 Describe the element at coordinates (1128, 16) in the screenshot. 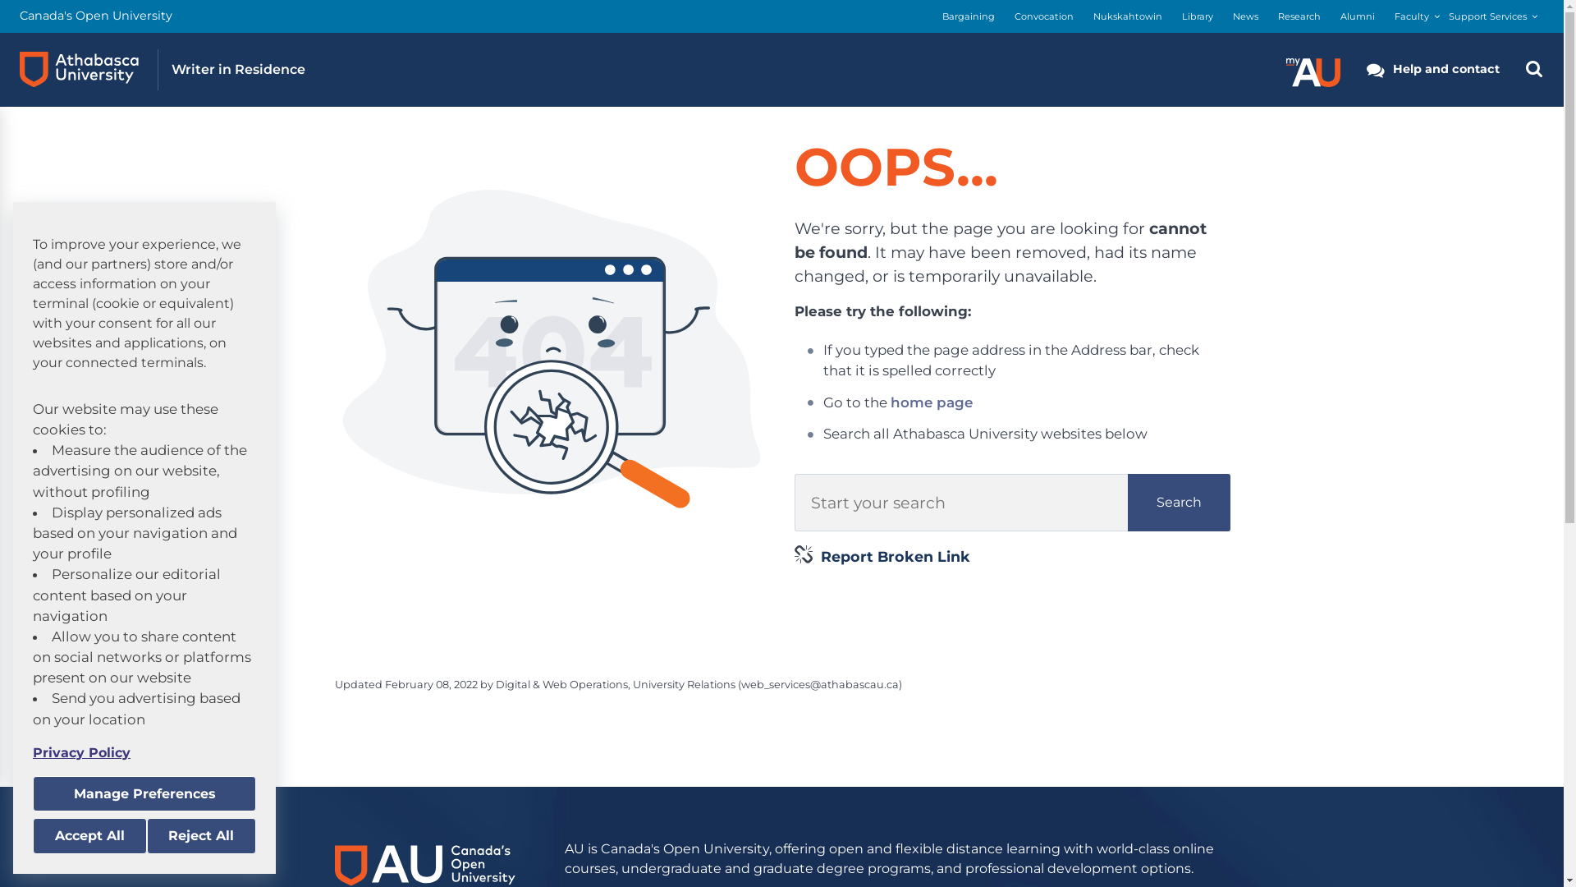

I see `Nukskahtowin` at that location.